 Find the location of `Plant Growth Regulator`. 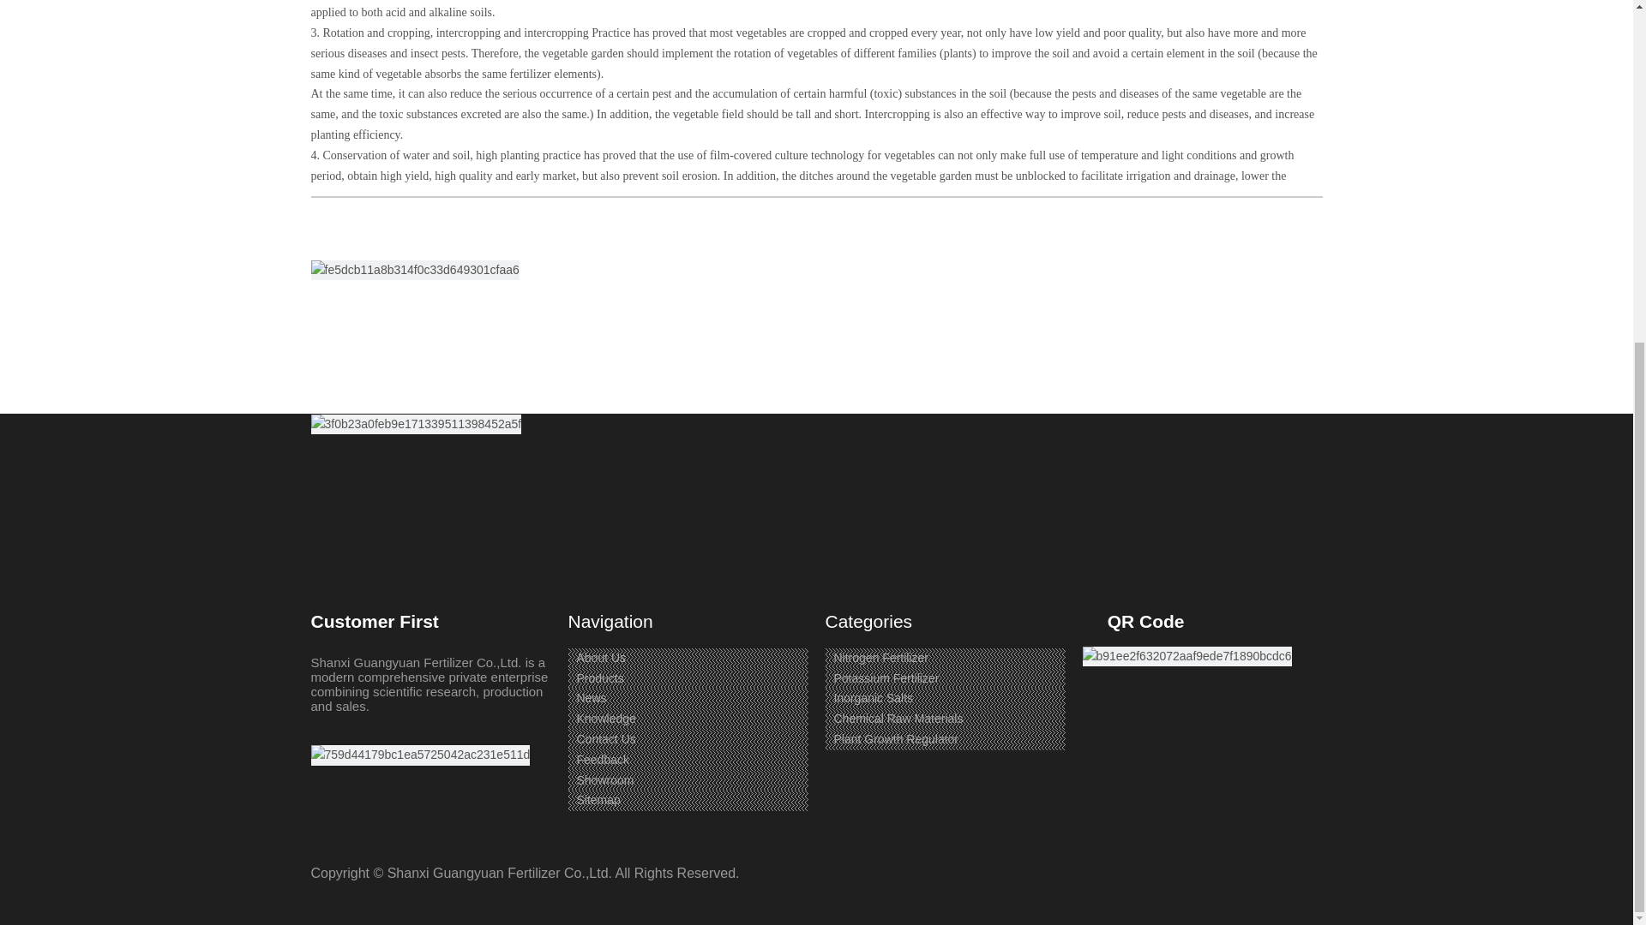

Plant Growth Regulator is located at coordinates (895, 738).